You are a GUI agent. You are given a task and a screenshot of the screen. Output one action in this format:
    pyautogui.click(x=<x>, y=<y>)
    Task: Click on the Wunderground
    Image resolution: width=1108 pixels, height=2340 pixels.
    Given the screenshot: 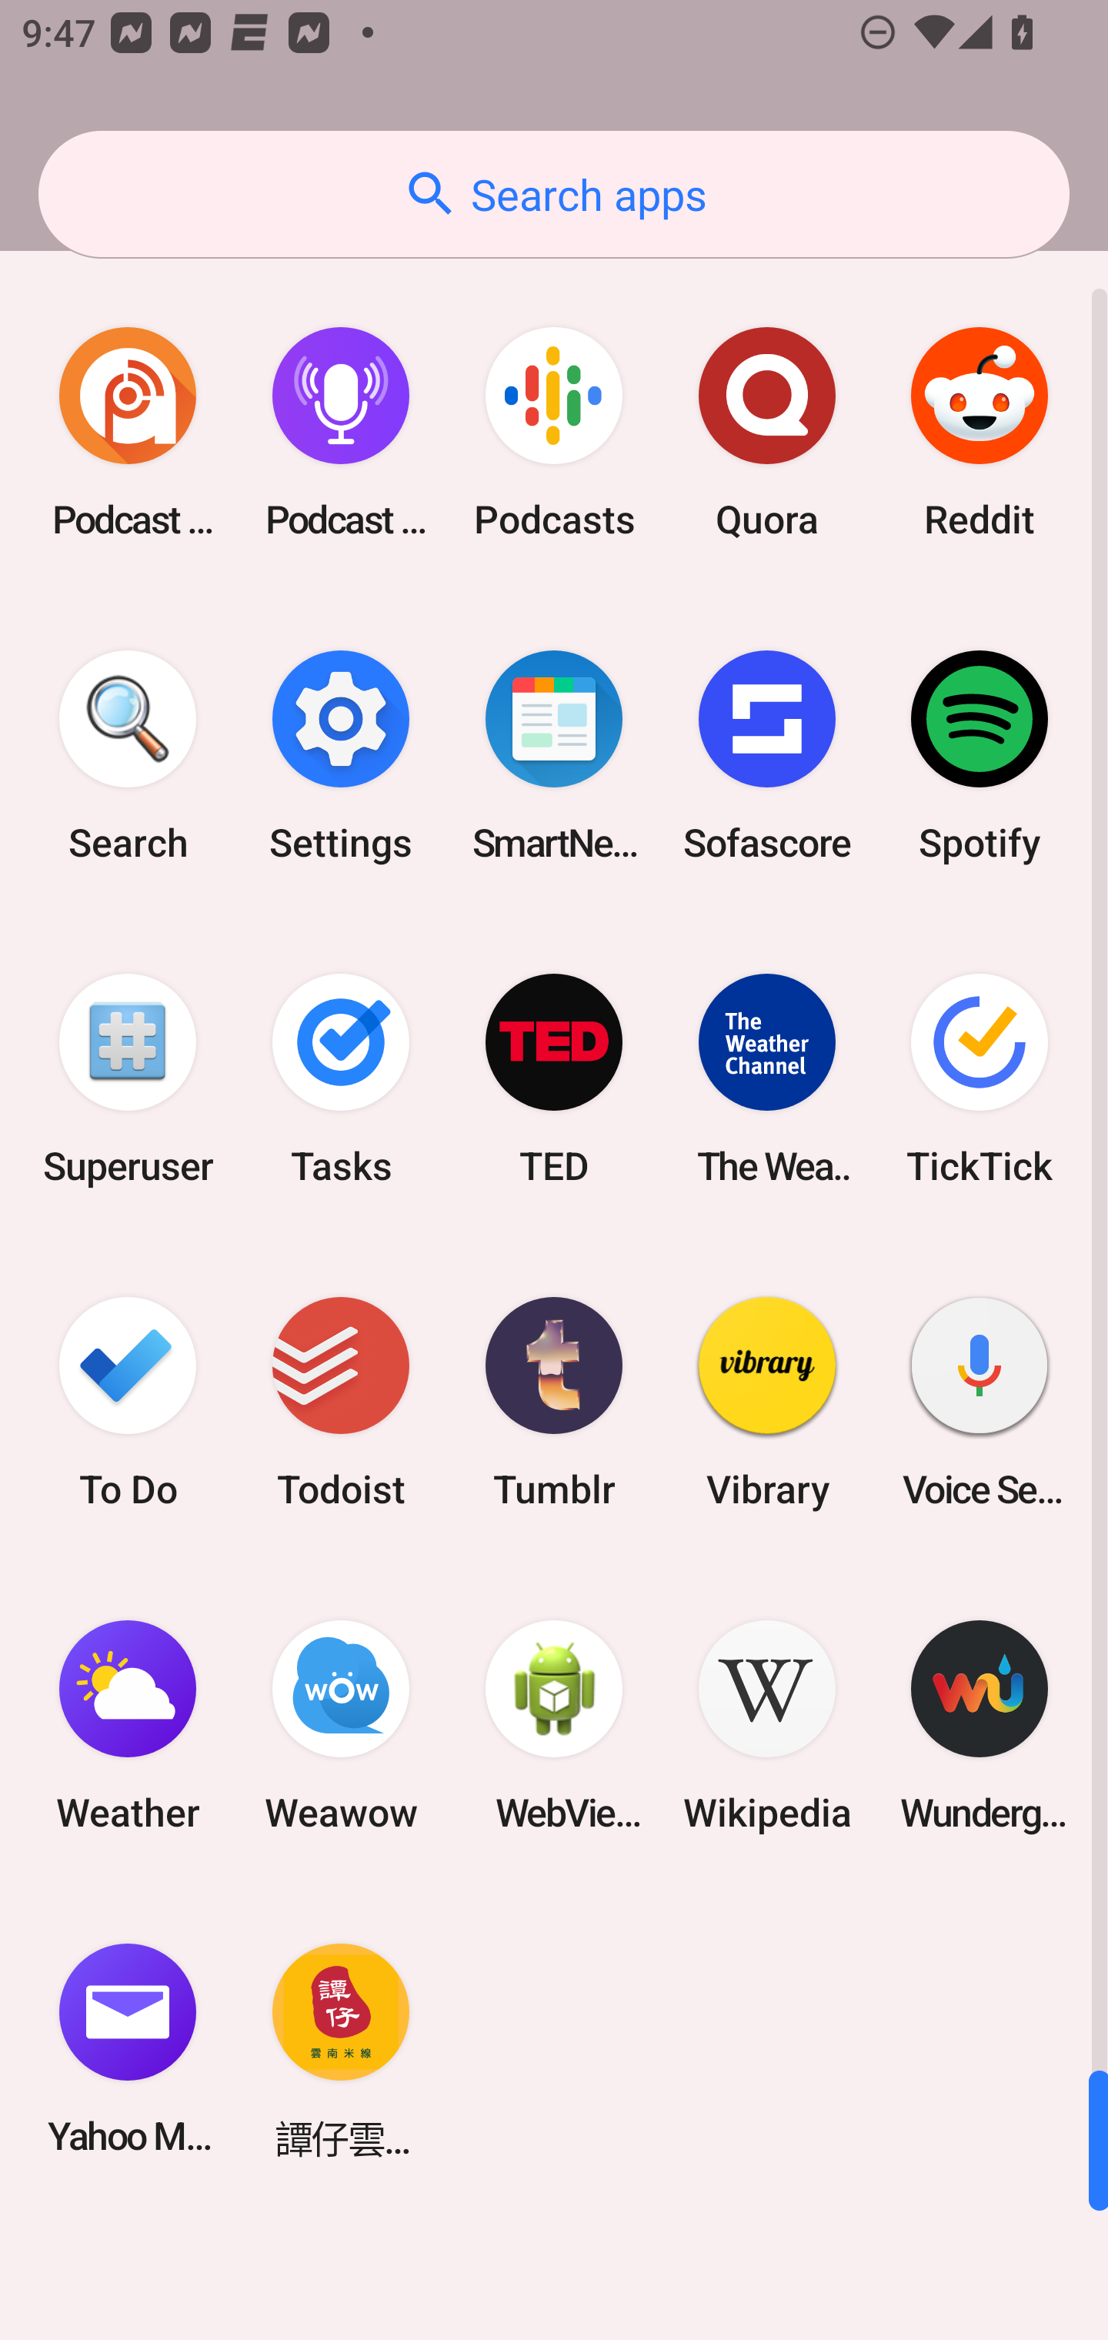 What is the action you would take?
    pyautogui.click(x=980, y=1726)
    